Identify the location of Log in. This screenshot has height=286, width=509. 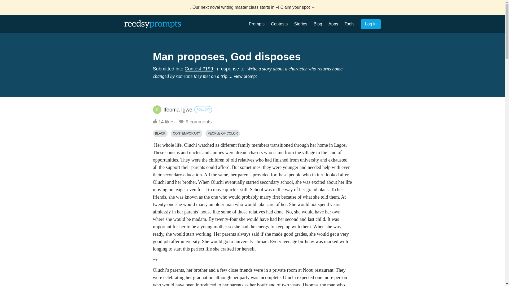
(371, 24).